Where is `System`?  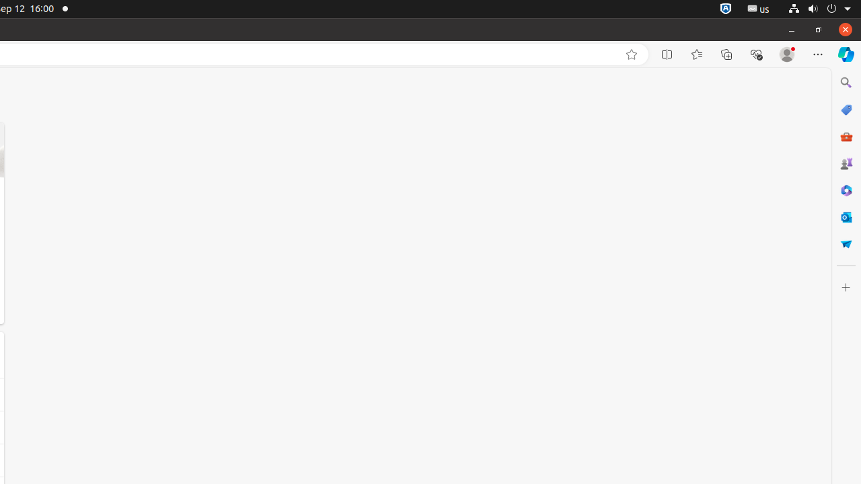
System is located at coordinates (819, 9).